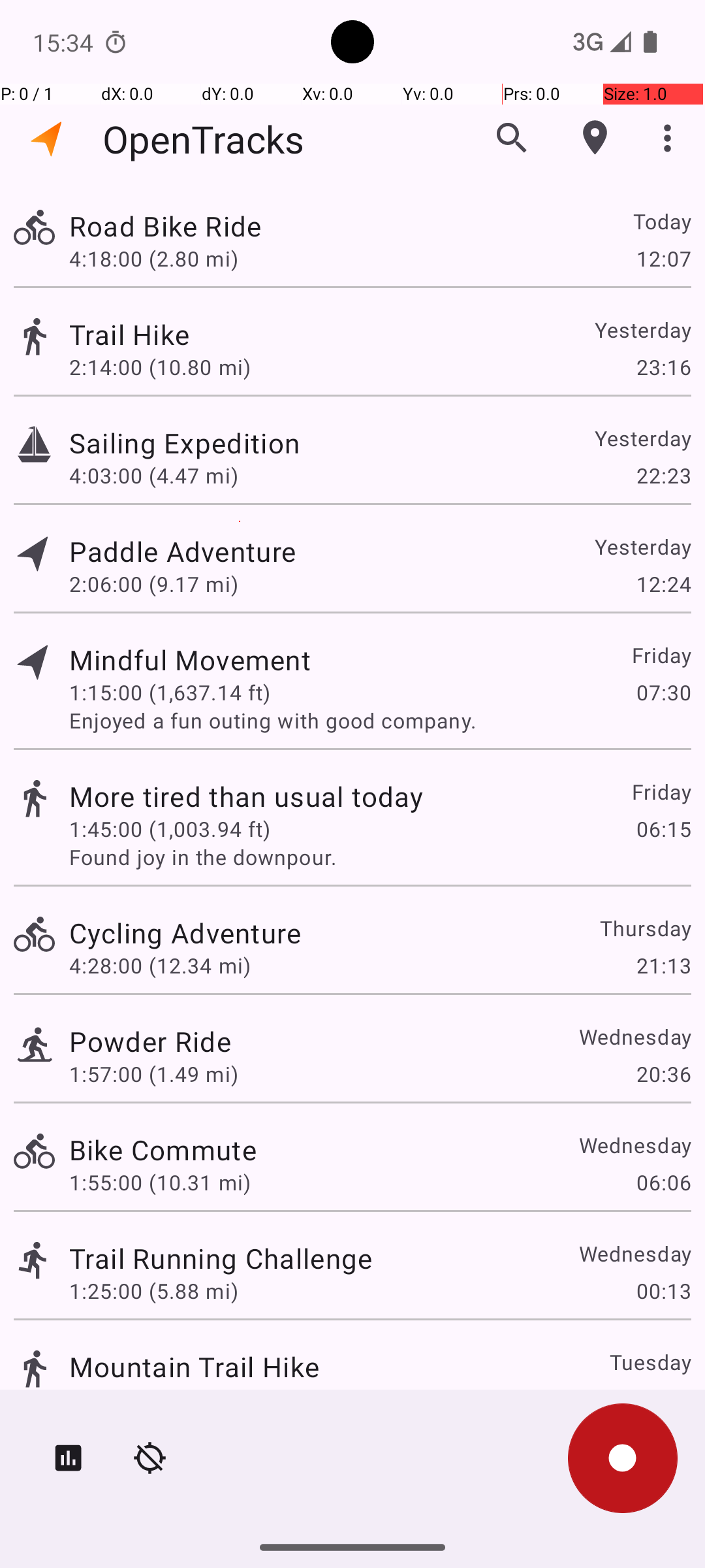  Describe the element at coordinates (154, 584) in the screenshot. I see `2:06:00 (9.17 mi)` at that location.